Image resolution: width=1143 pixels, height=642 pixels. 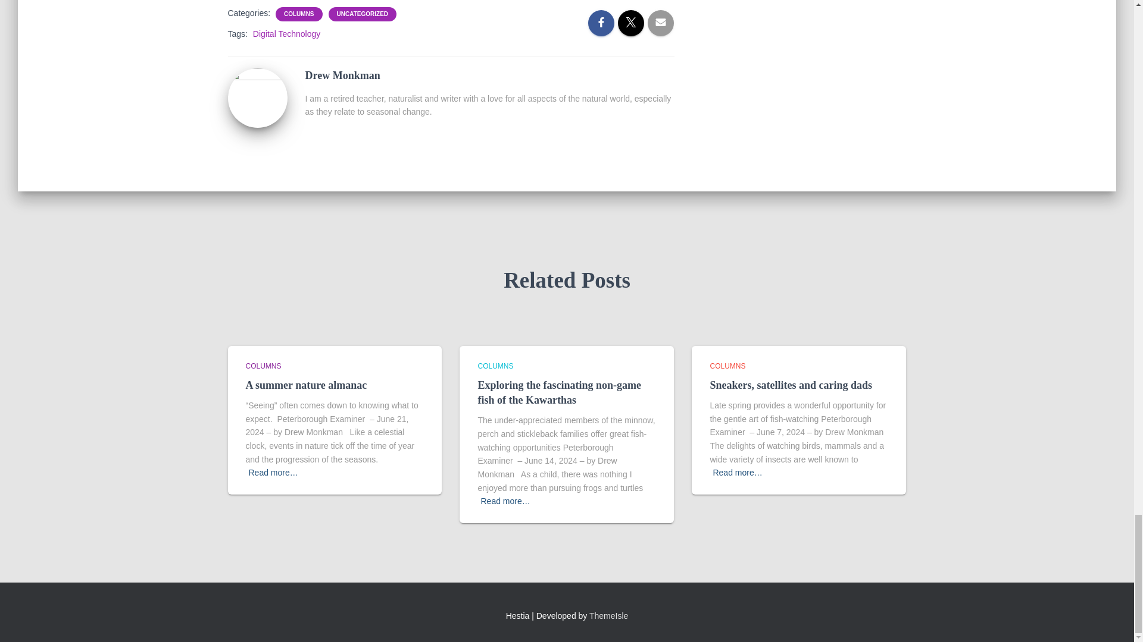 I want to click on Digital Technology, so click(x=286, y=33).